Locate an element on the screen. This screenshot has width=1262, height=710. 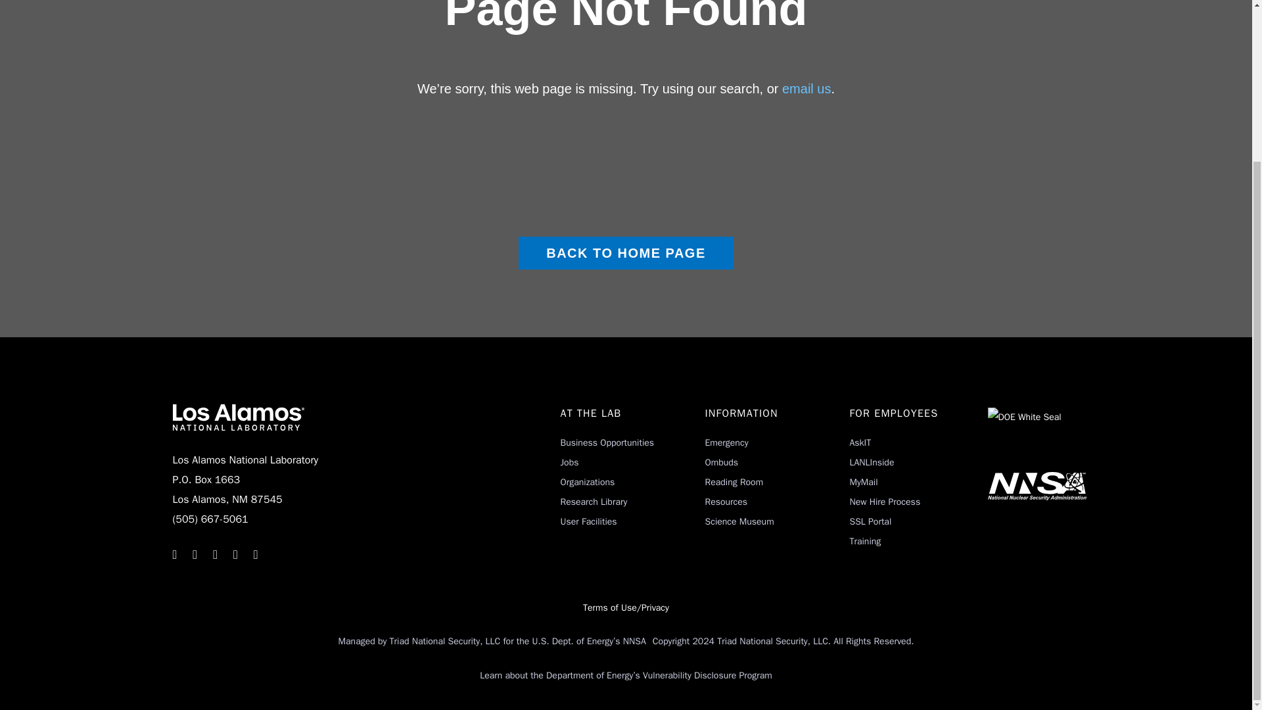
AskIT is located at coordinates (860, 442).